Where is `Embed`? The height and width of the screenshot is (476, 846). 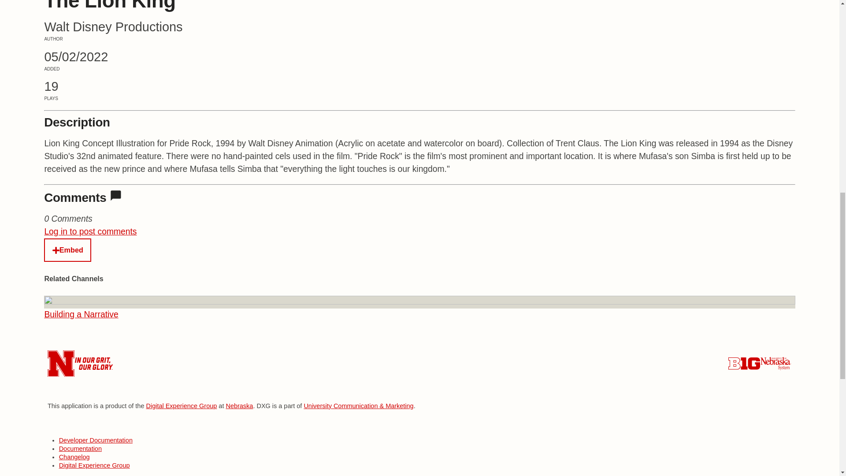 Embed is located at coordinates (67, 250).